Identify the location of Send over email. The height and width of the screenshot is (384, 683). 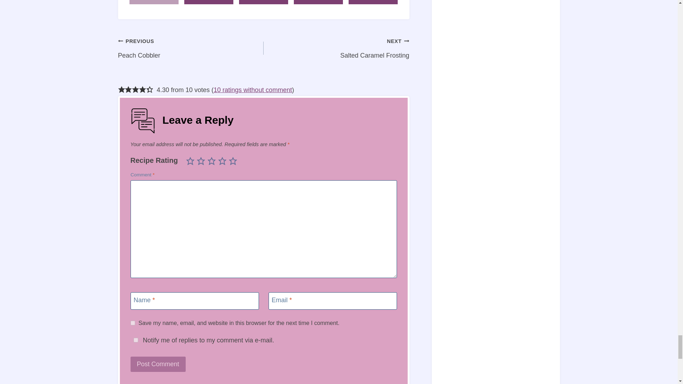
(373, 2).